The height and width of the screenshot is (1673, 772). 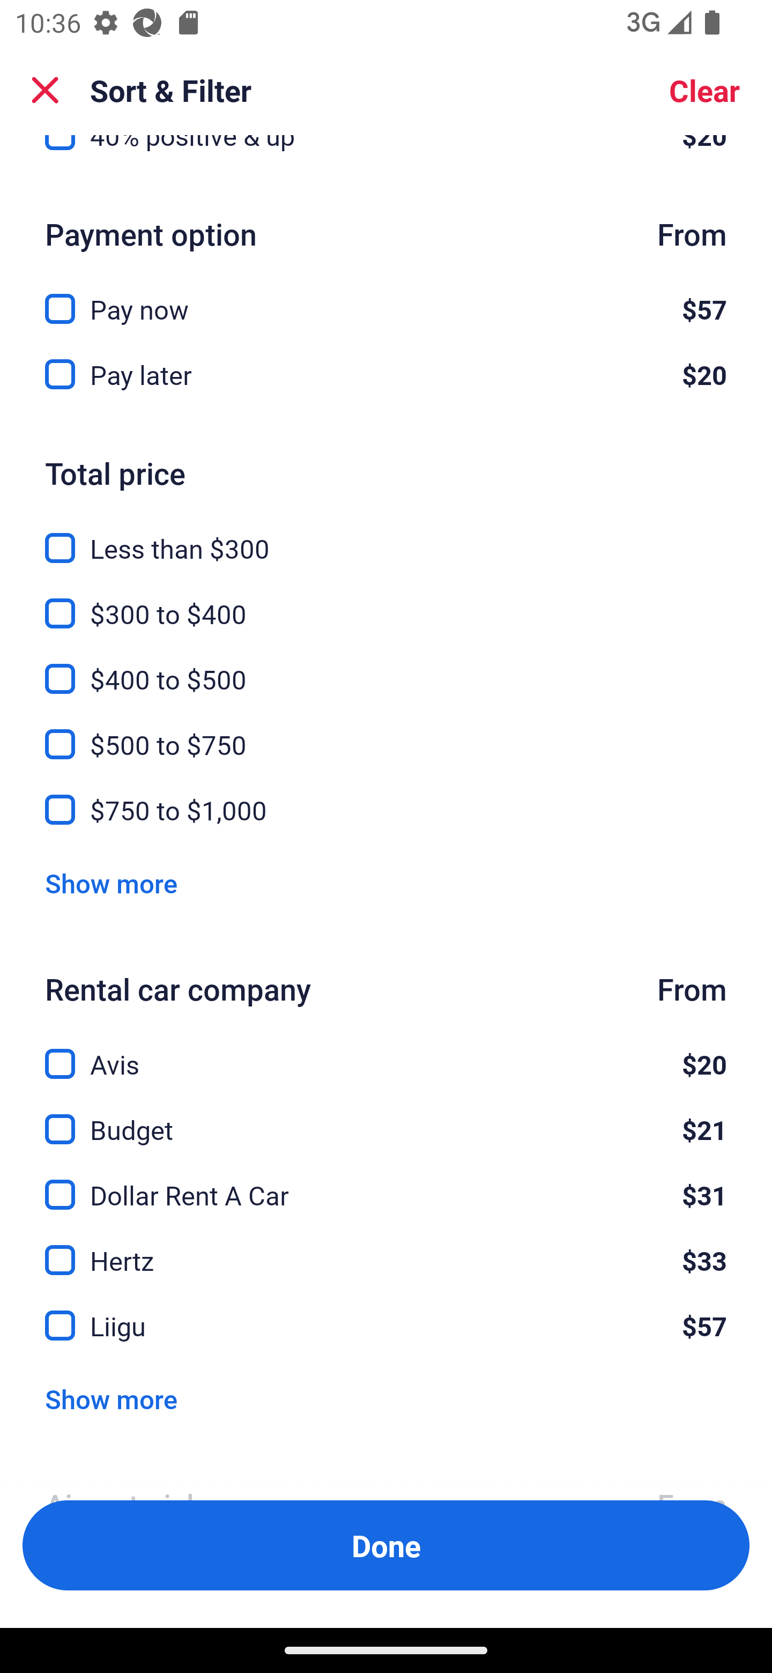 I want to click on Clear, so click(x=704, y=90).